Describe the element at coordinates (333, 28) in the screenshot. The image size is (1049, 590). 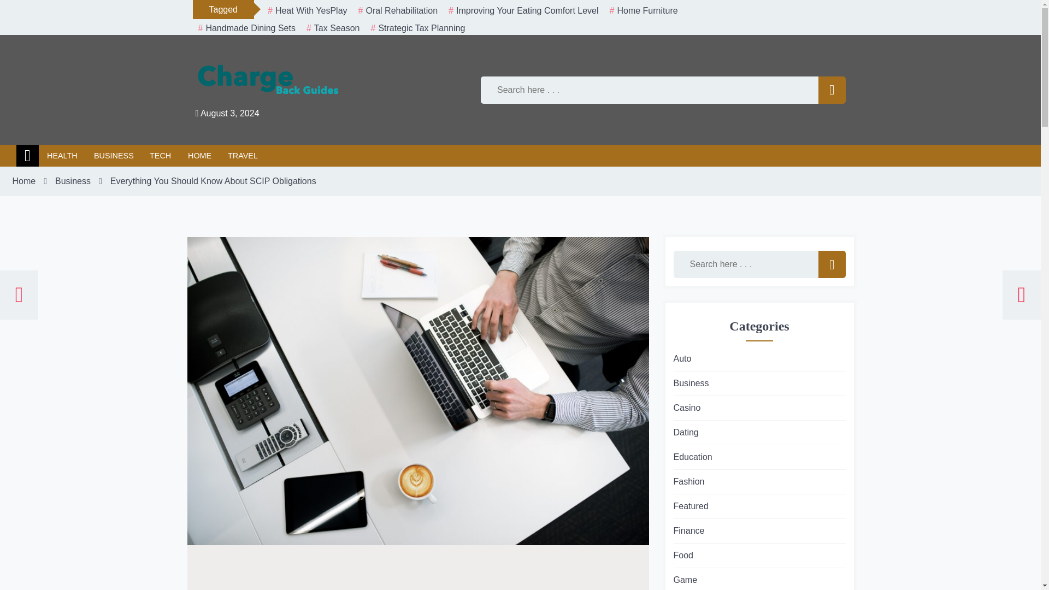
I see `Tax Season` at that location.